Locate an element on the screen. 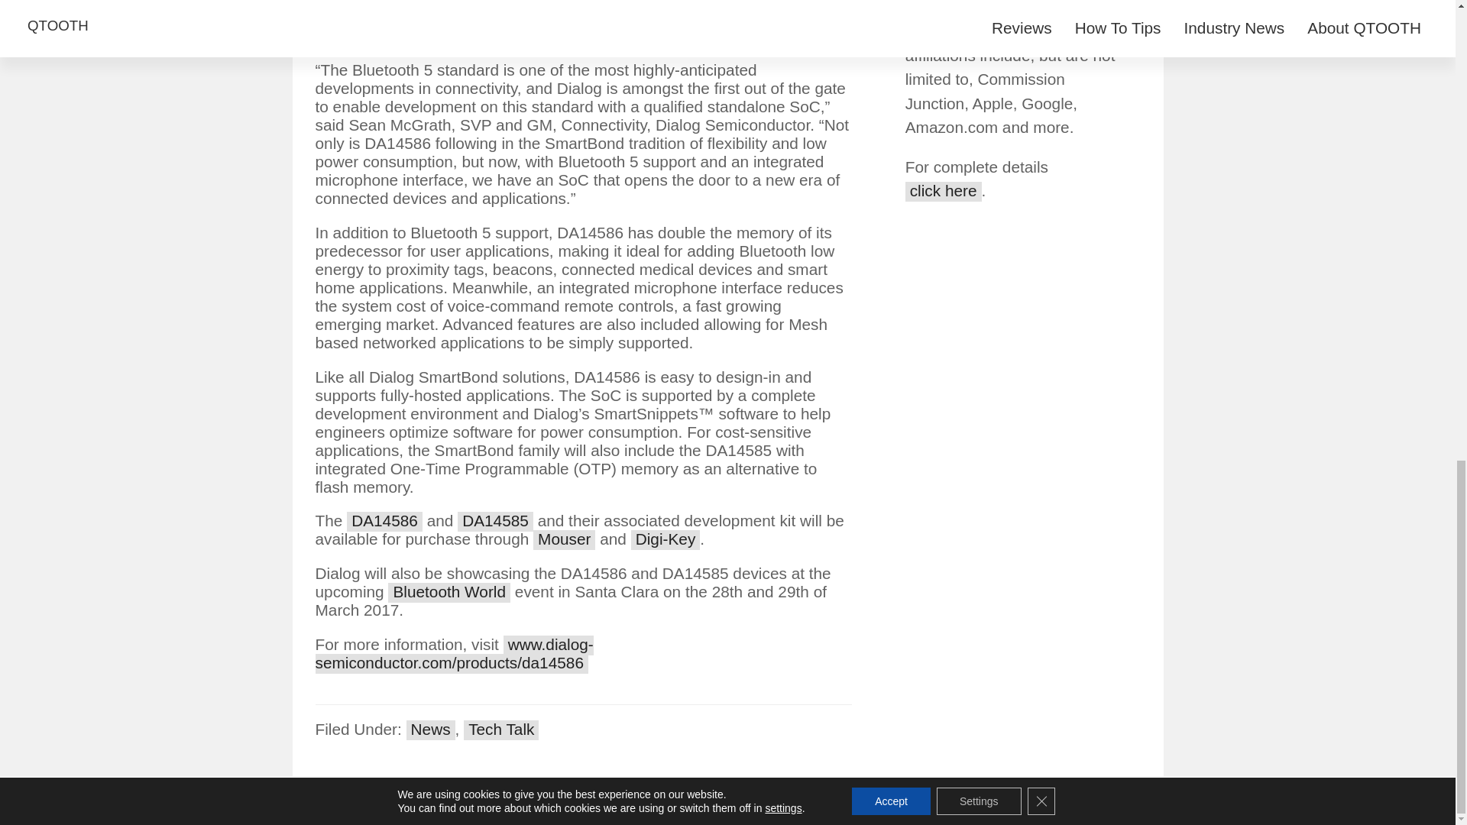 The height and width of the screenshot is (825, 1467). Mouser is located at coordinates (564, 540).